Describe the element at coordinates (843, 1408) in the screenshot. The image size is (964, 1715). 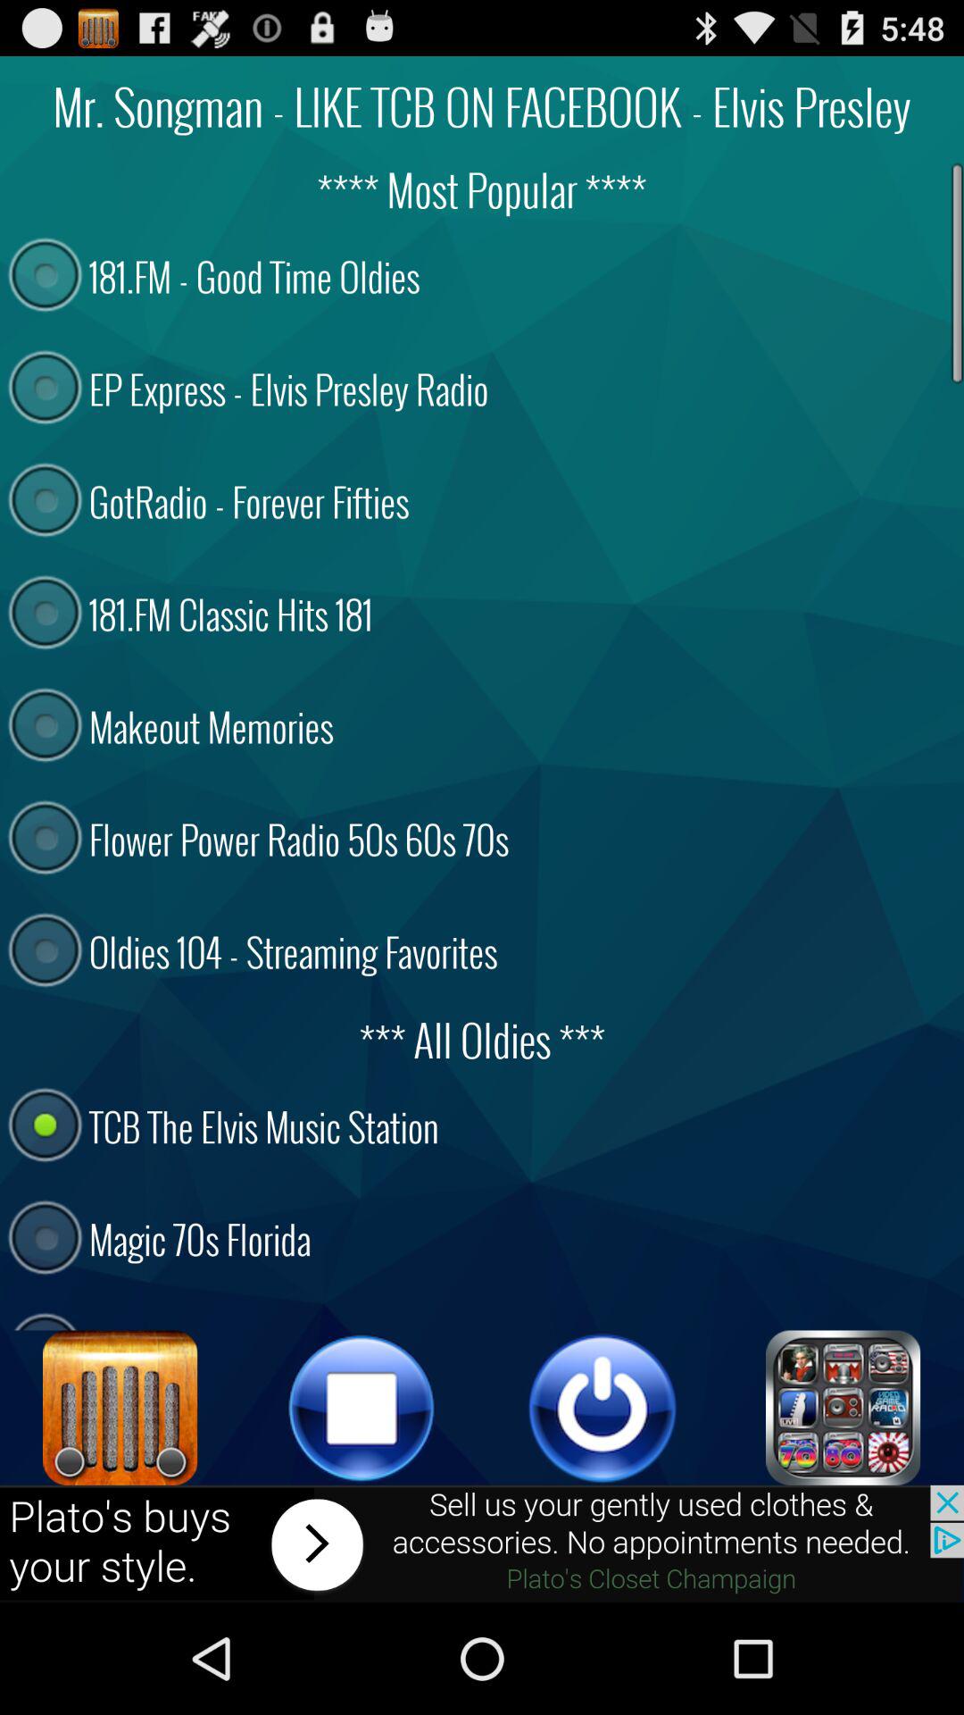
I see `click app` at that location.